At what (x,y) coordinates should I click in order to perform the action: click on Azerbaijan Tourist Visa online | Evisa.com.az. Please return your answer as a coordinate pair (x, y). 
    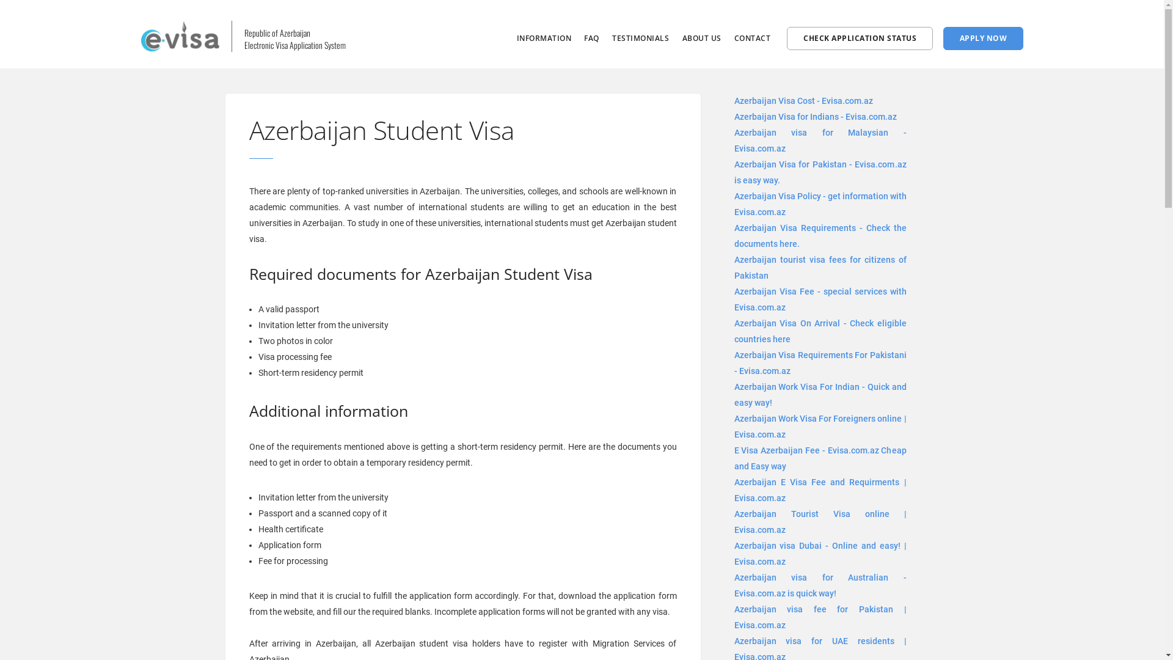
    Looking at the image, I should click on (820, 522).